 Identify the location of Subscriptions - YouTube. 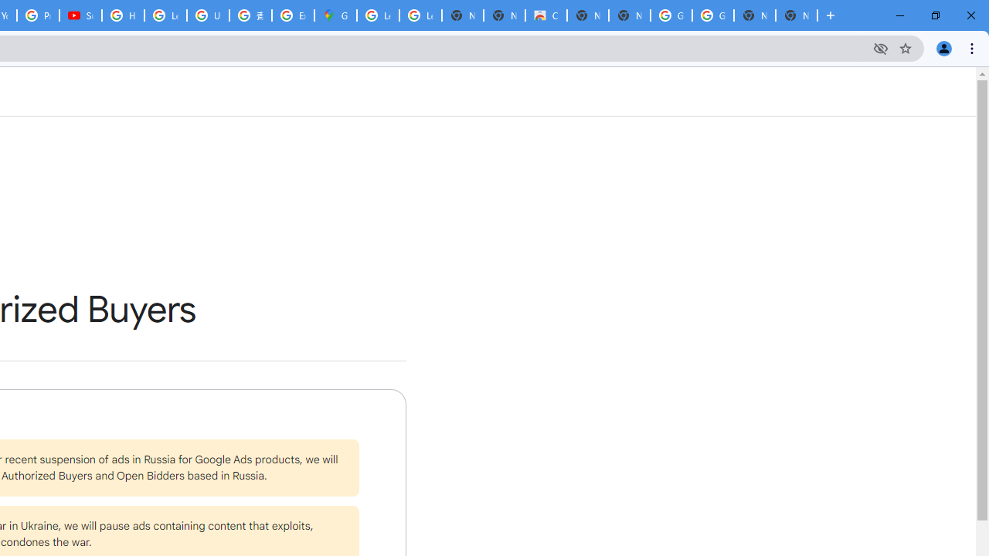
(80, 15).